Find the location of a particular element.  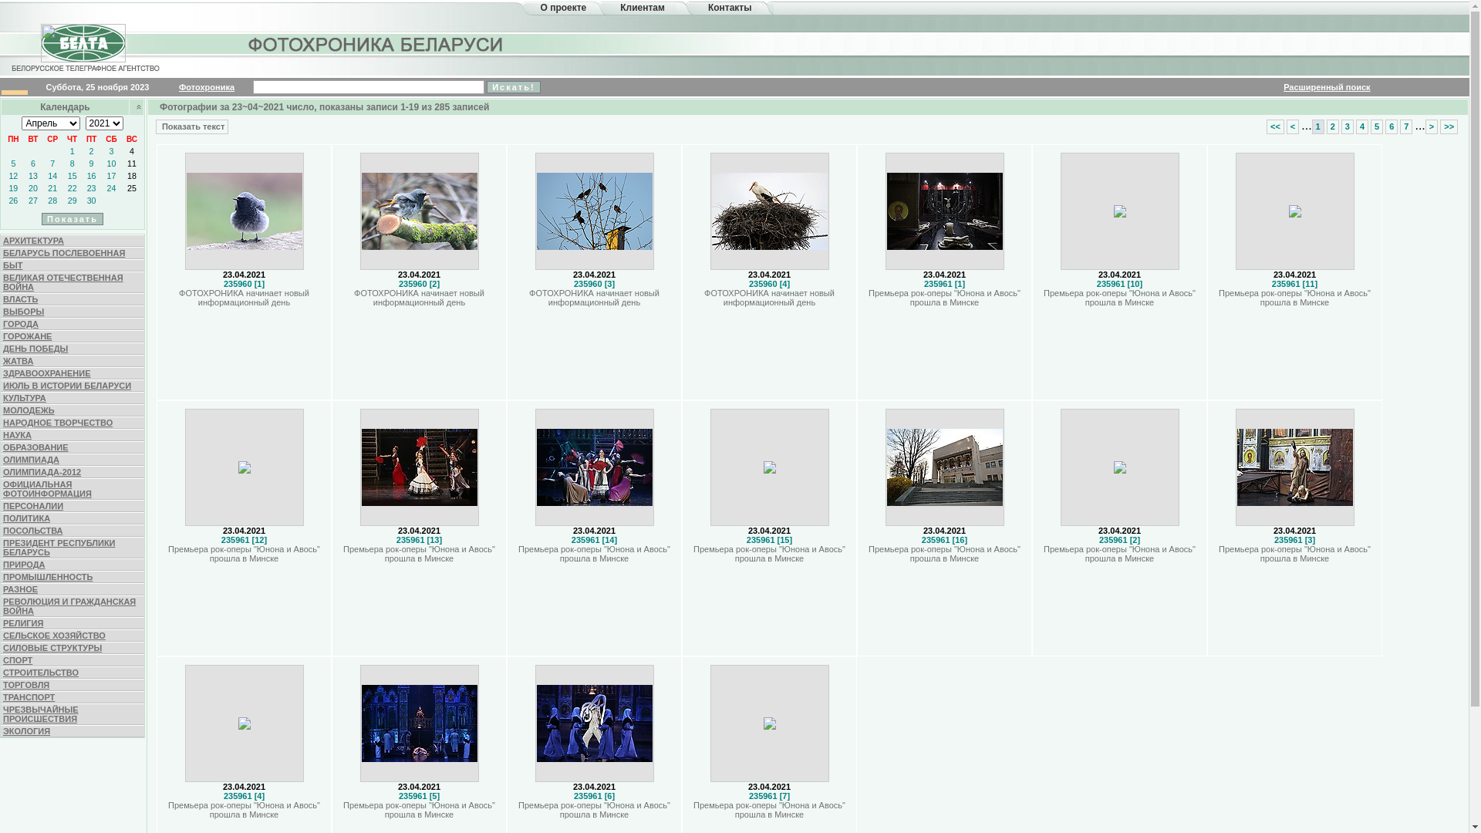

8 is located at coordinates (73, 164).